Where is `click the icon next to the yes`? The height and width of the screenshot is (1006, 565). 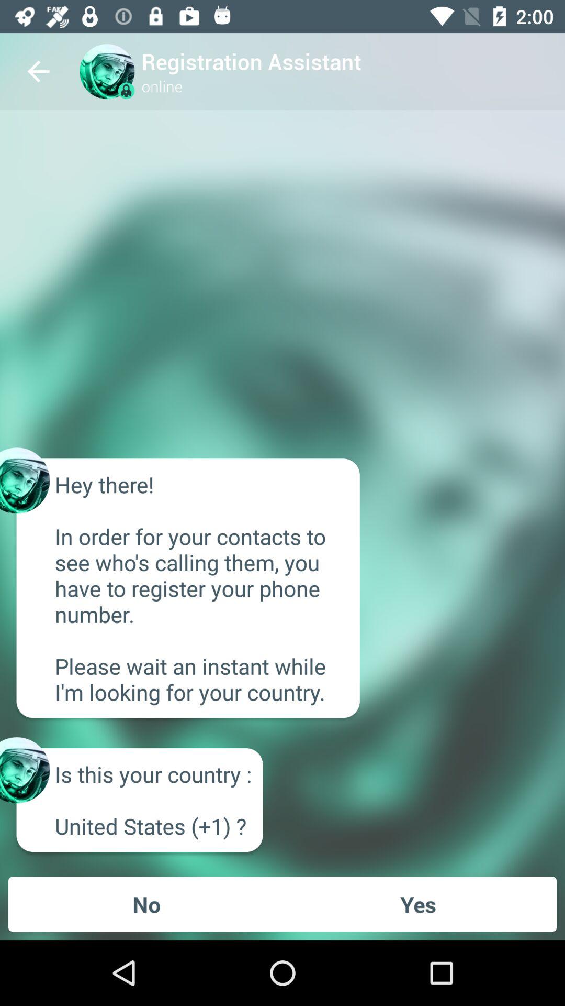
click the icon next to the yes is located at coordinates (146, 904).